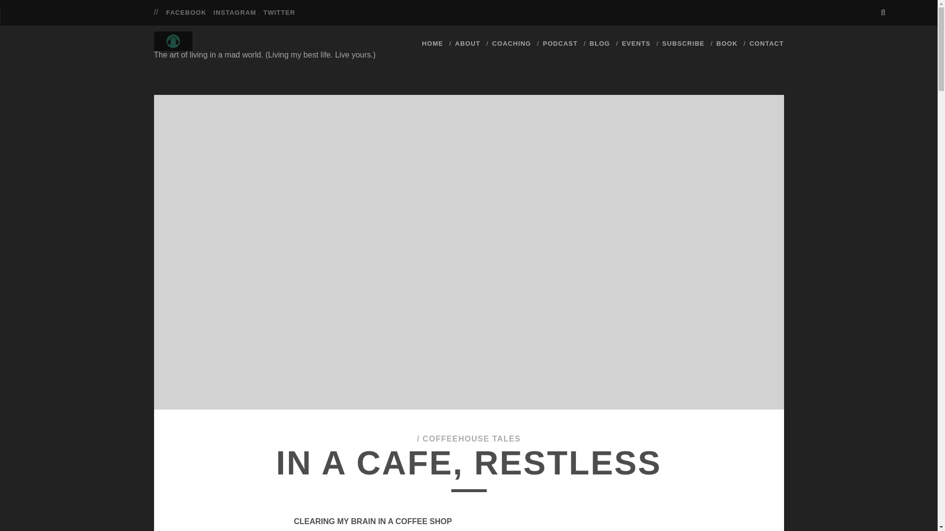  Describe the element at coordinates (636, 43) in the screenshot. I see `EVENTS` at that location.